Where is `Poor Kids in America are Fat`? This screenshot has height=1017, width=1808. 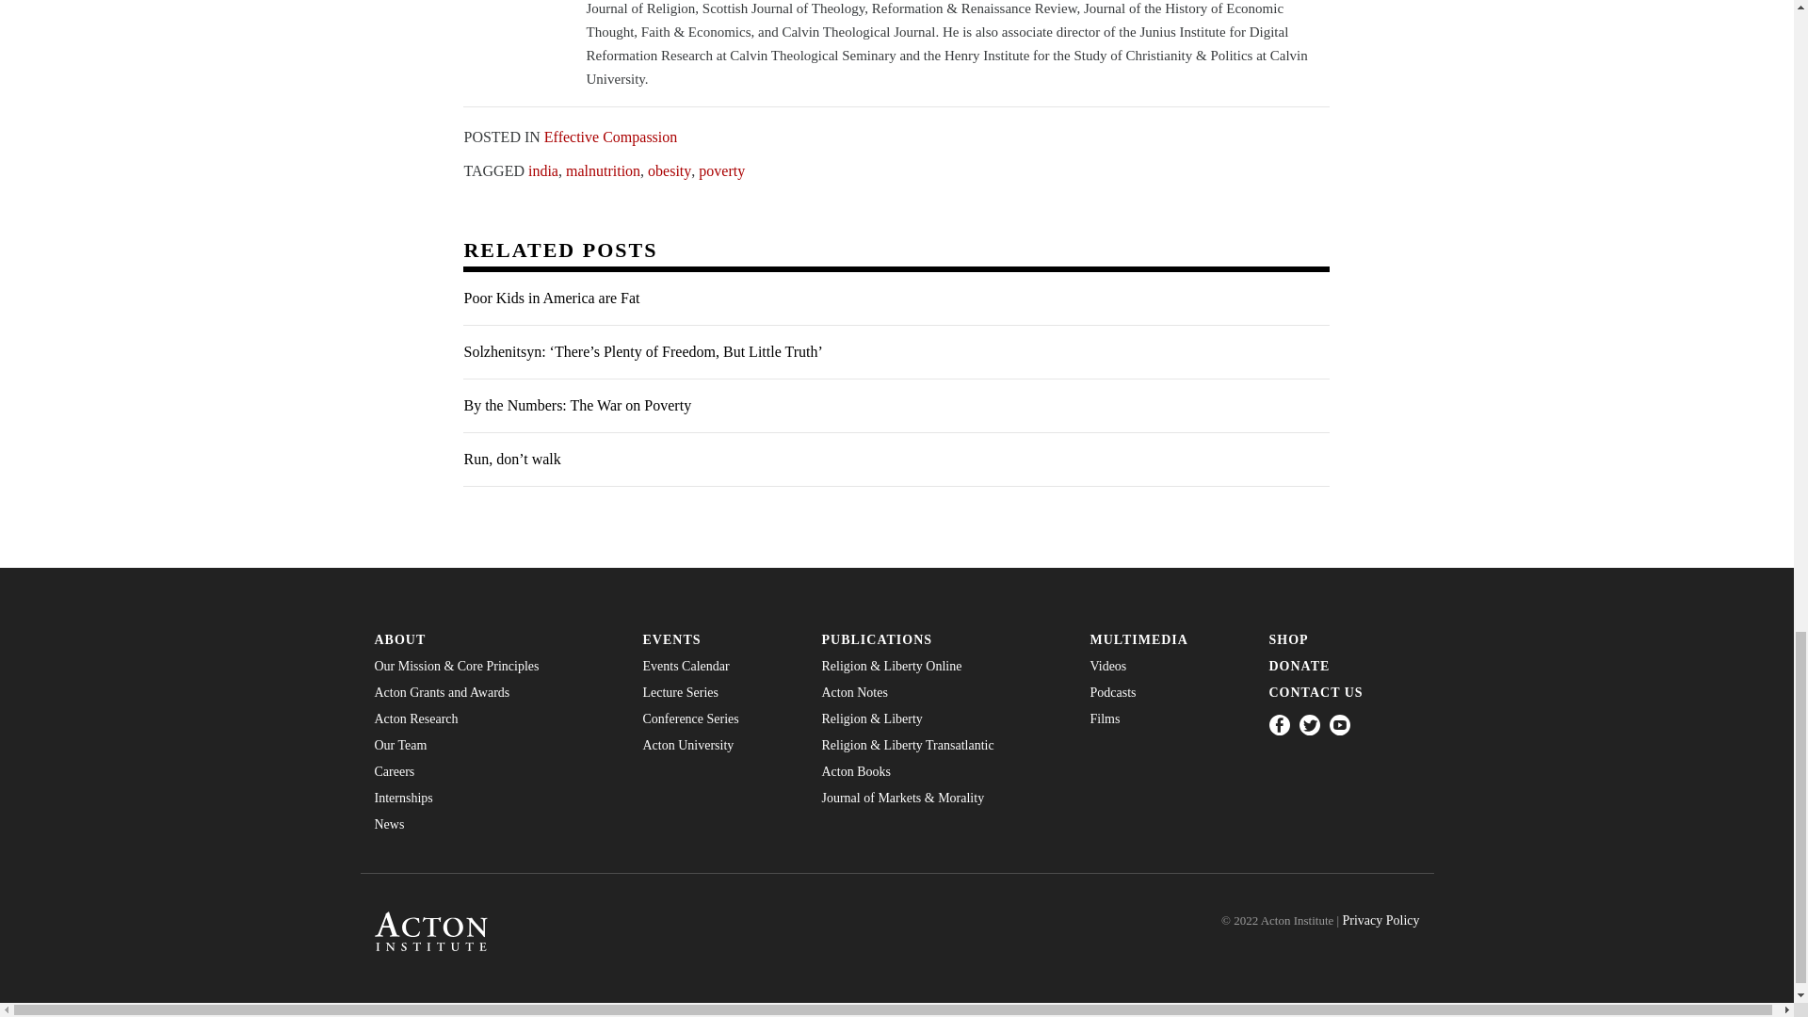
Poor Kids in America are Fat is located at coordinates (896, 299).